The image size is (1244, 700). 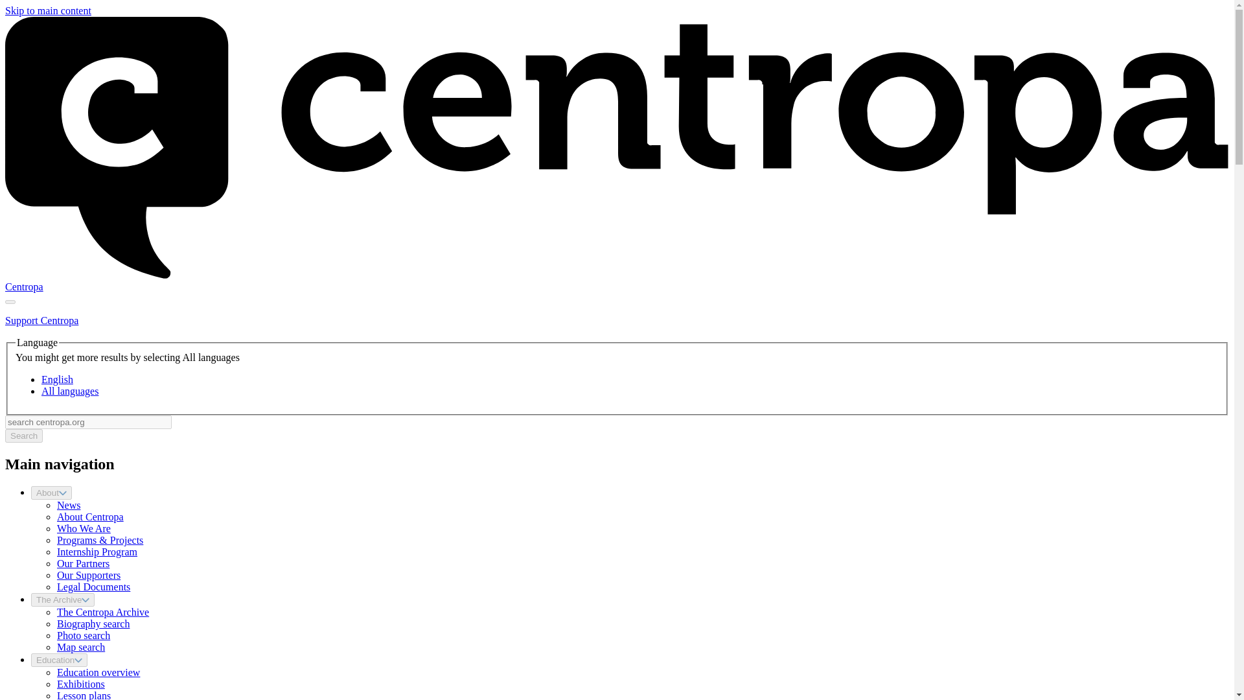 What do you see at coordinates (93, 624) in the screenshot?
I see `Biography search` at bounding box center [93, 624].